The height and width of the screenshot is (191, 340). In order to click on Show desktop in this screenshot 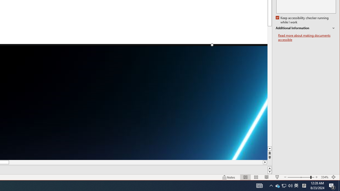, I will do `click(339, 186)`.